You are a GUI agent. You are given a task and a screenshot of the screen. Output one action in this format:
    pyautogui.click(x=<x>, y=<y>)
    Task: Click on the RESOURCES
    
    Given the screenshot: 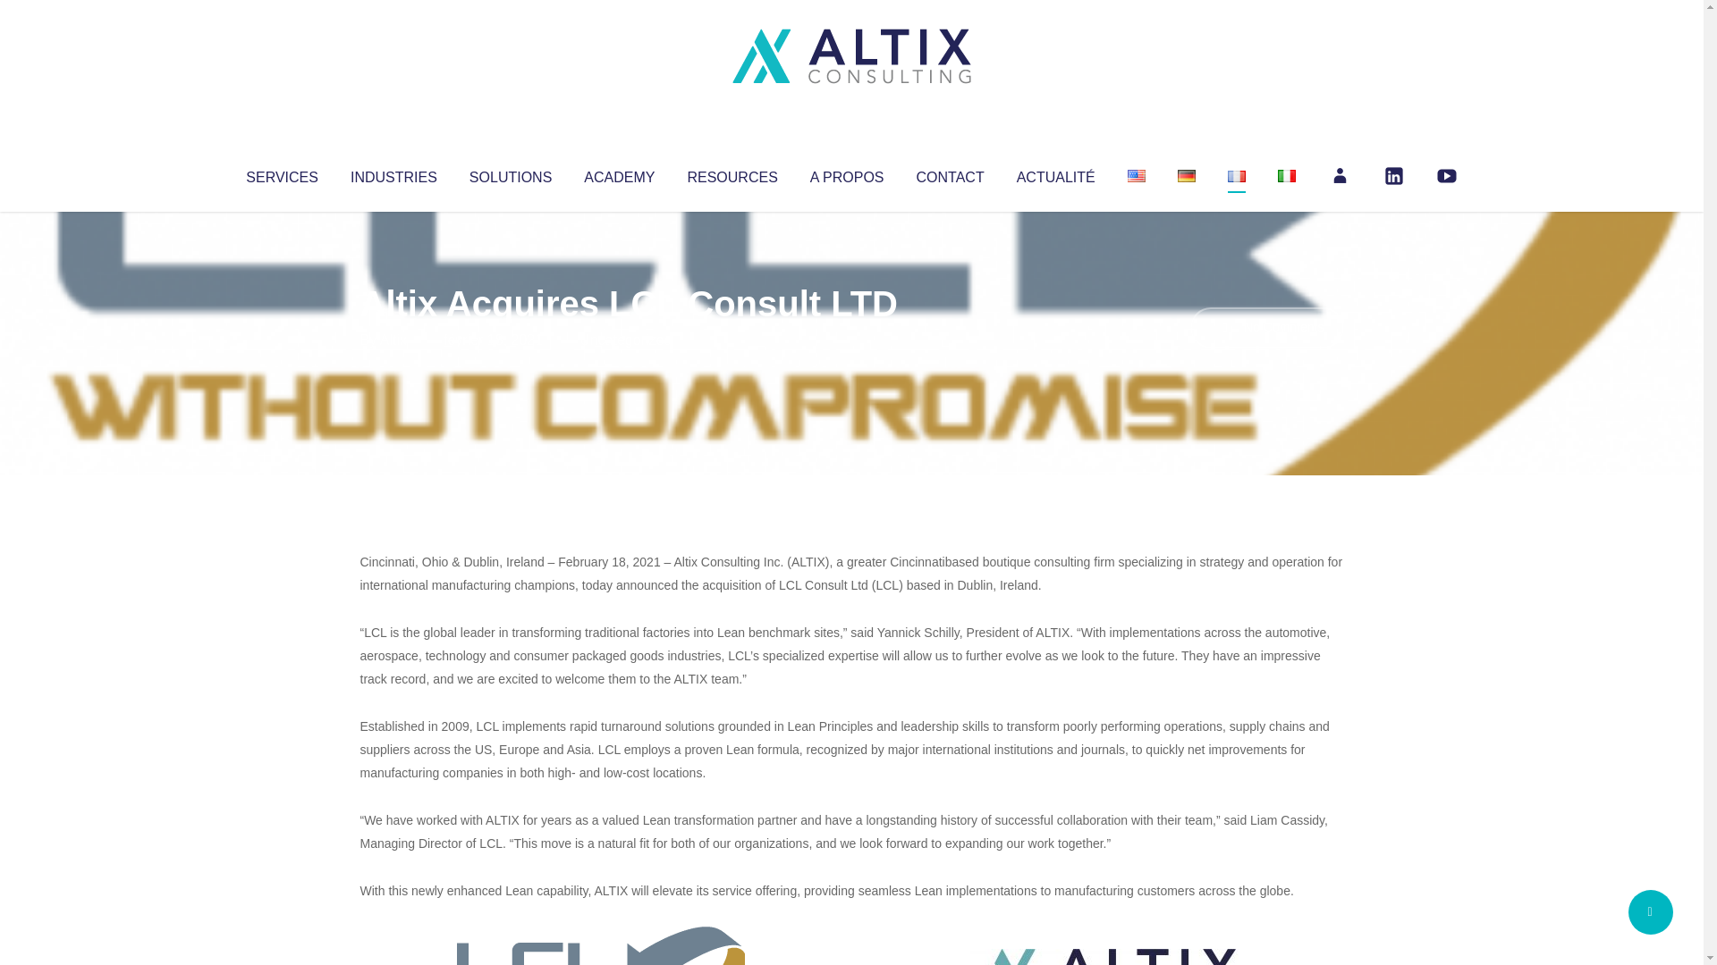 What is the action you would take?
    pyautogui.click(x=732, y=173)
    